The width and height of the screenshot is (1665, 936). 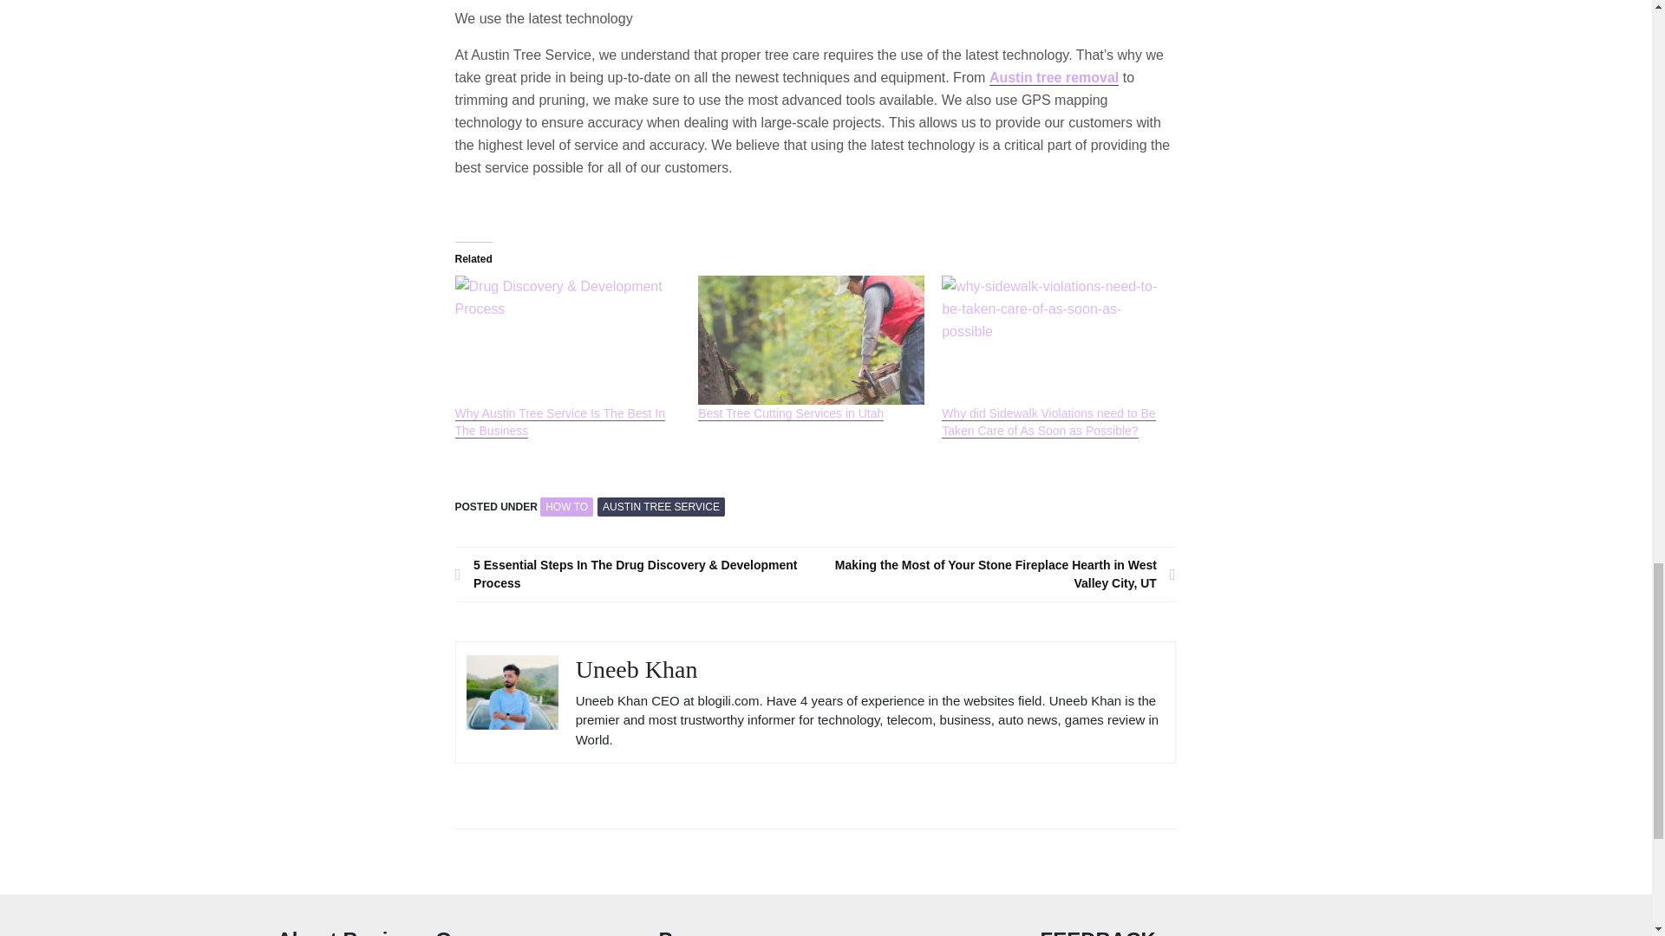 I want to click on Why Austin Tree Service Is The Best In The Business, so click(x=567, y=340).